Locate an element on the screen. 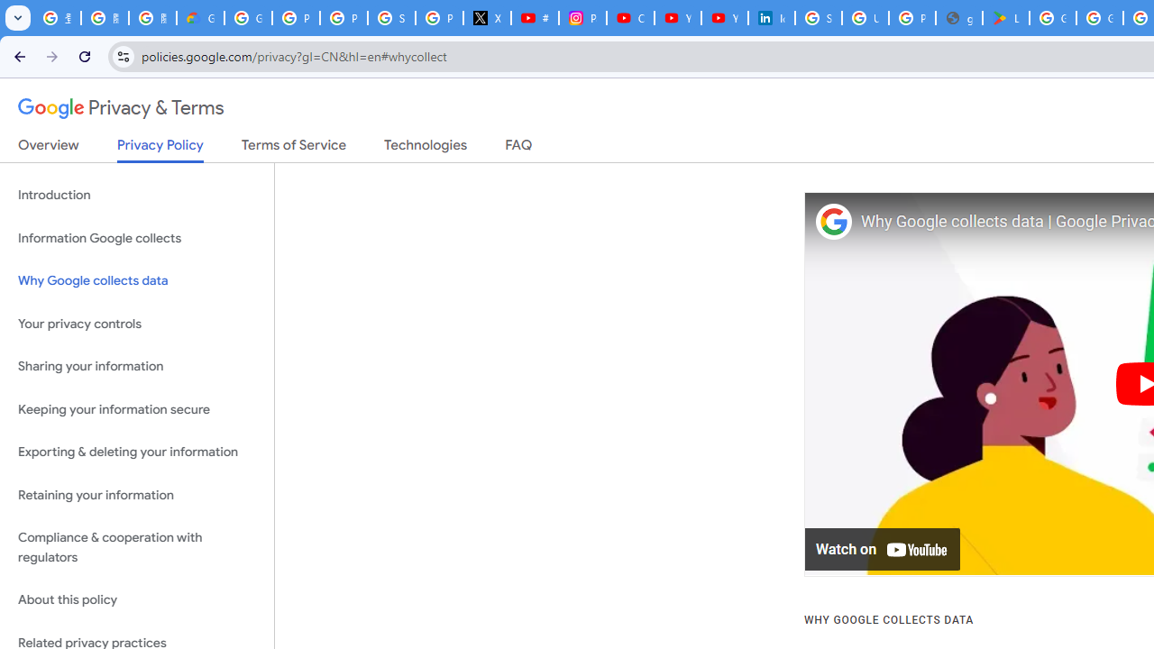 This screenshot has height=649, width=1154. Google Cloud Privacy Notice is located at coordinates (200, 18).